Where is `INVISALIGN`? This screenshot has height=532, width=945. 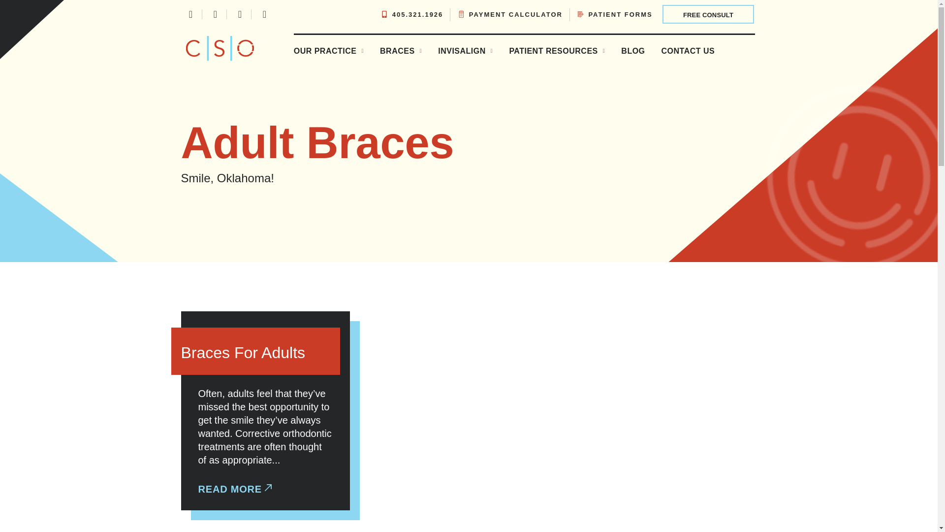 INVISALIGN is located at coordinates (465, 51).